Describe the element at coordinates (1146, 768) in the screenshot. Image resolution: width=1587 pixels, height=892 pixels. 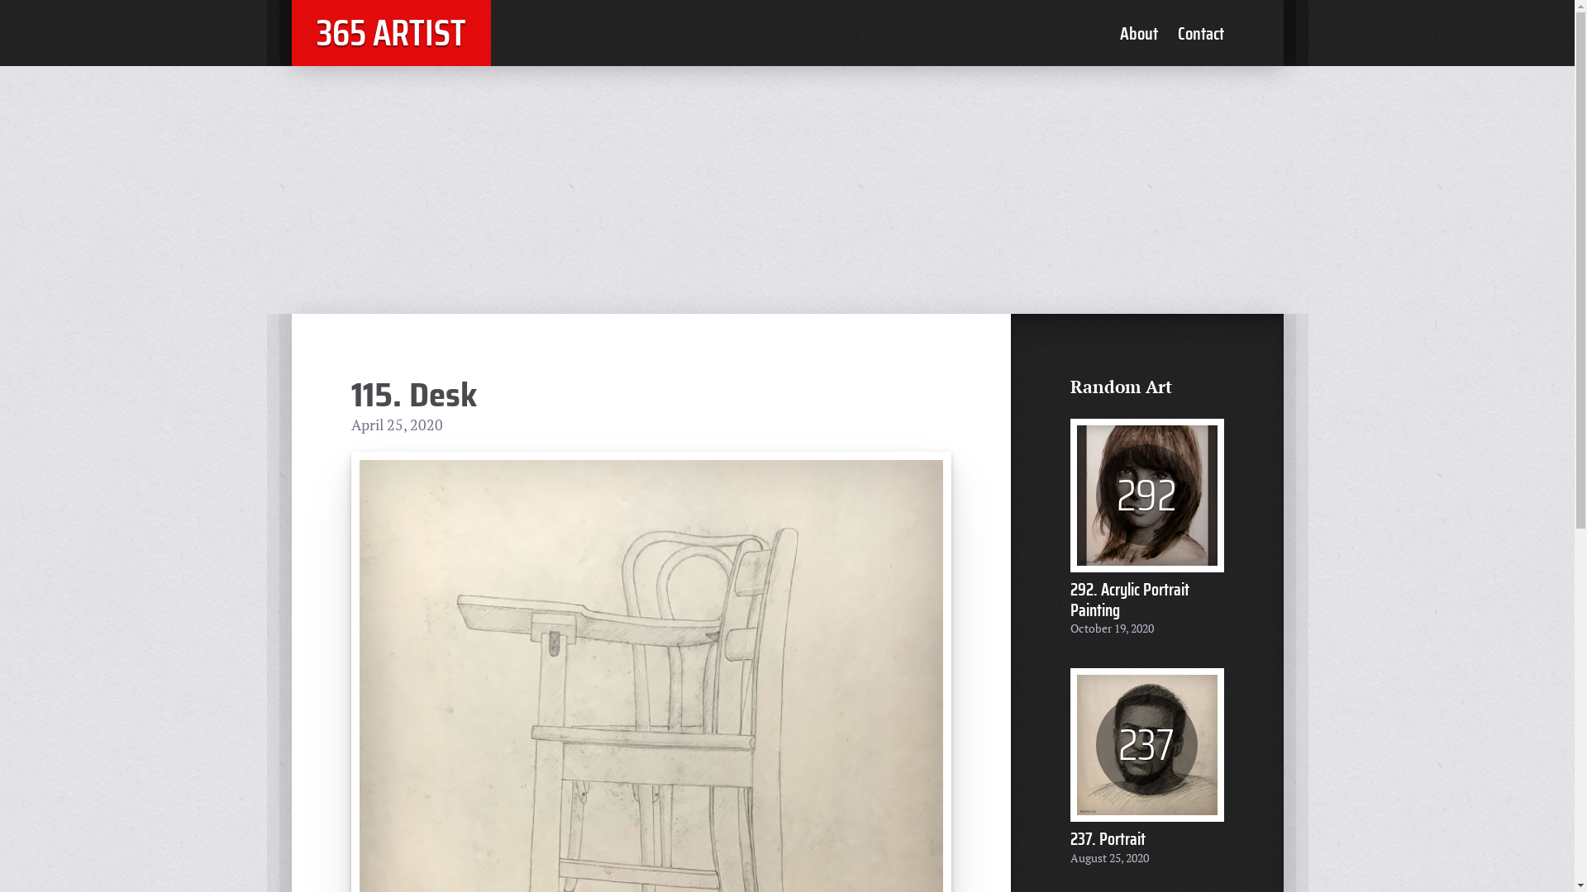
I see `237
237. Portrait
August 25, 2020` at that location.